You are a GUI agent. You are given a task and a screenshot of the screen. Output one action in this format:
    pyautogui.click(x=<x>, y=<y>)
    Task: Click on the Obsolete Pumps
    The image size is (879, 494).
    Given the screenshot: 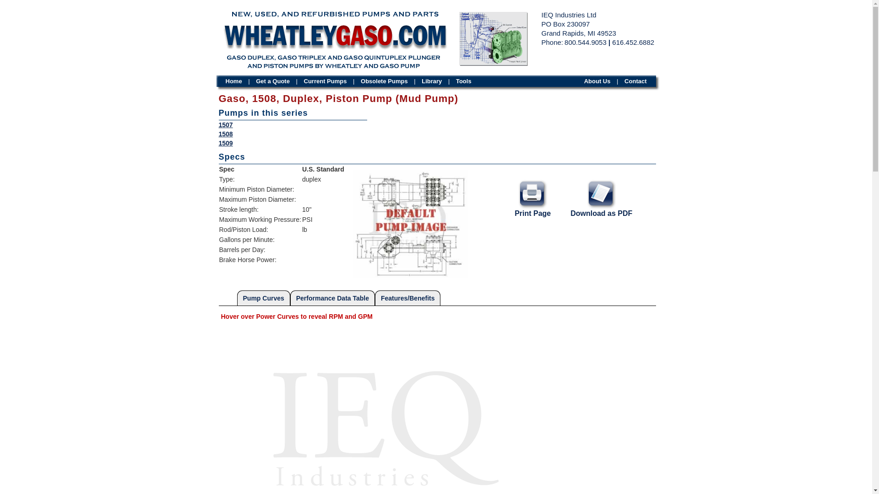 What is the action you would take?
    pyautogui.click(x=384, y=81)
    